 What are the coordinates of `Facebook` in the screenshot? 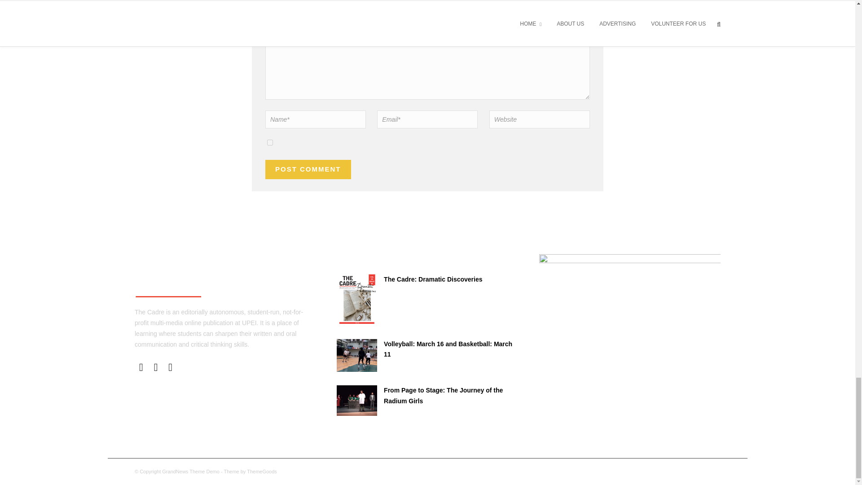 It's located at (141, 367).